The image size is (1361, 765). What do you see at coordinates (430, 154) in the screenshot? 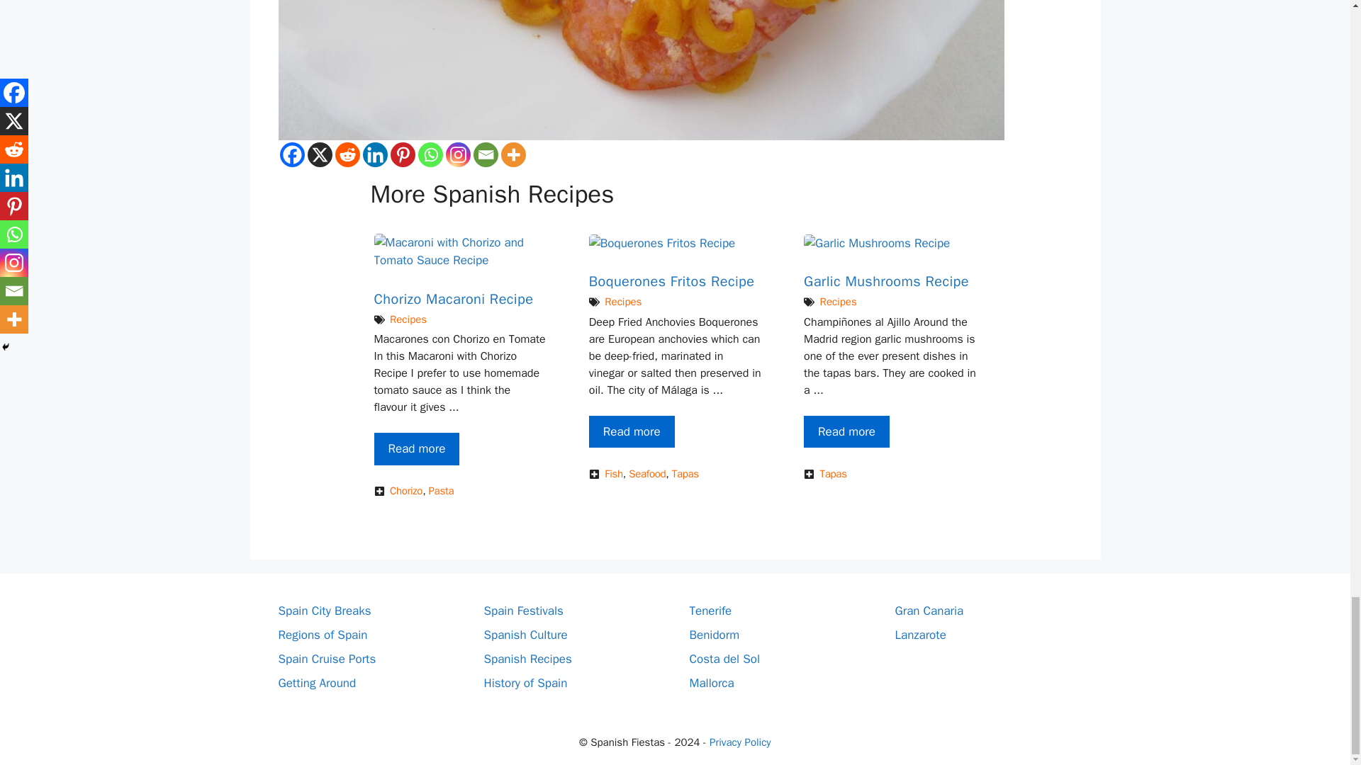
I see `Whatsapp` at bounding box center [430, 154].